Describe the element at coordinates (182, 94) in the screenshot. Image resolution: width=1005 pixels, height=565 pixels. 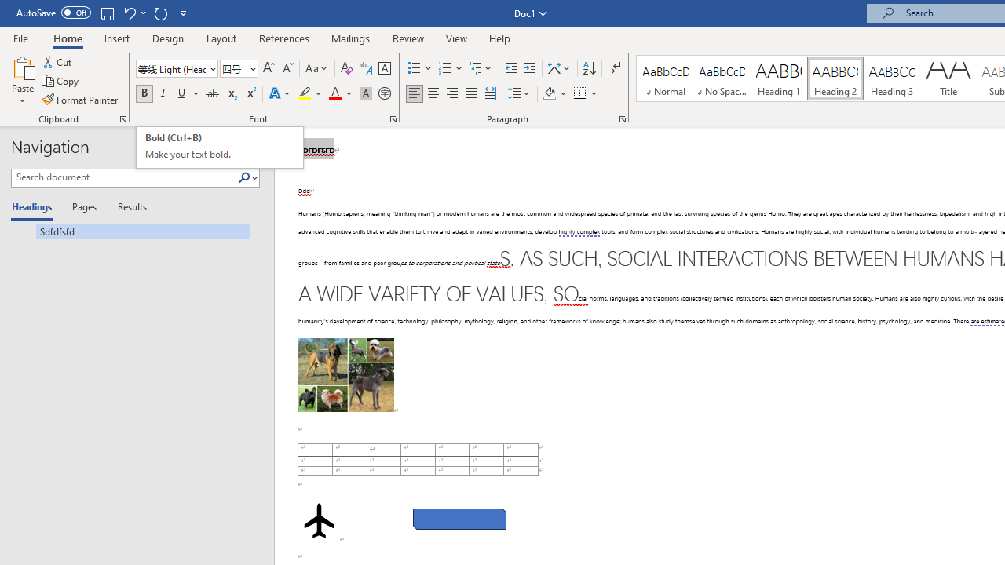
I see `Underline` at that location.